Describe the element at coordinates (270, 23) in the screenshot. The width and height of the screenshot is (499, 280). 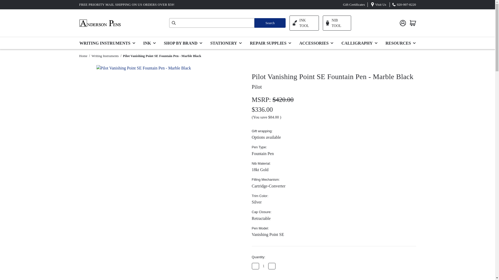
I see `Search` at that location.